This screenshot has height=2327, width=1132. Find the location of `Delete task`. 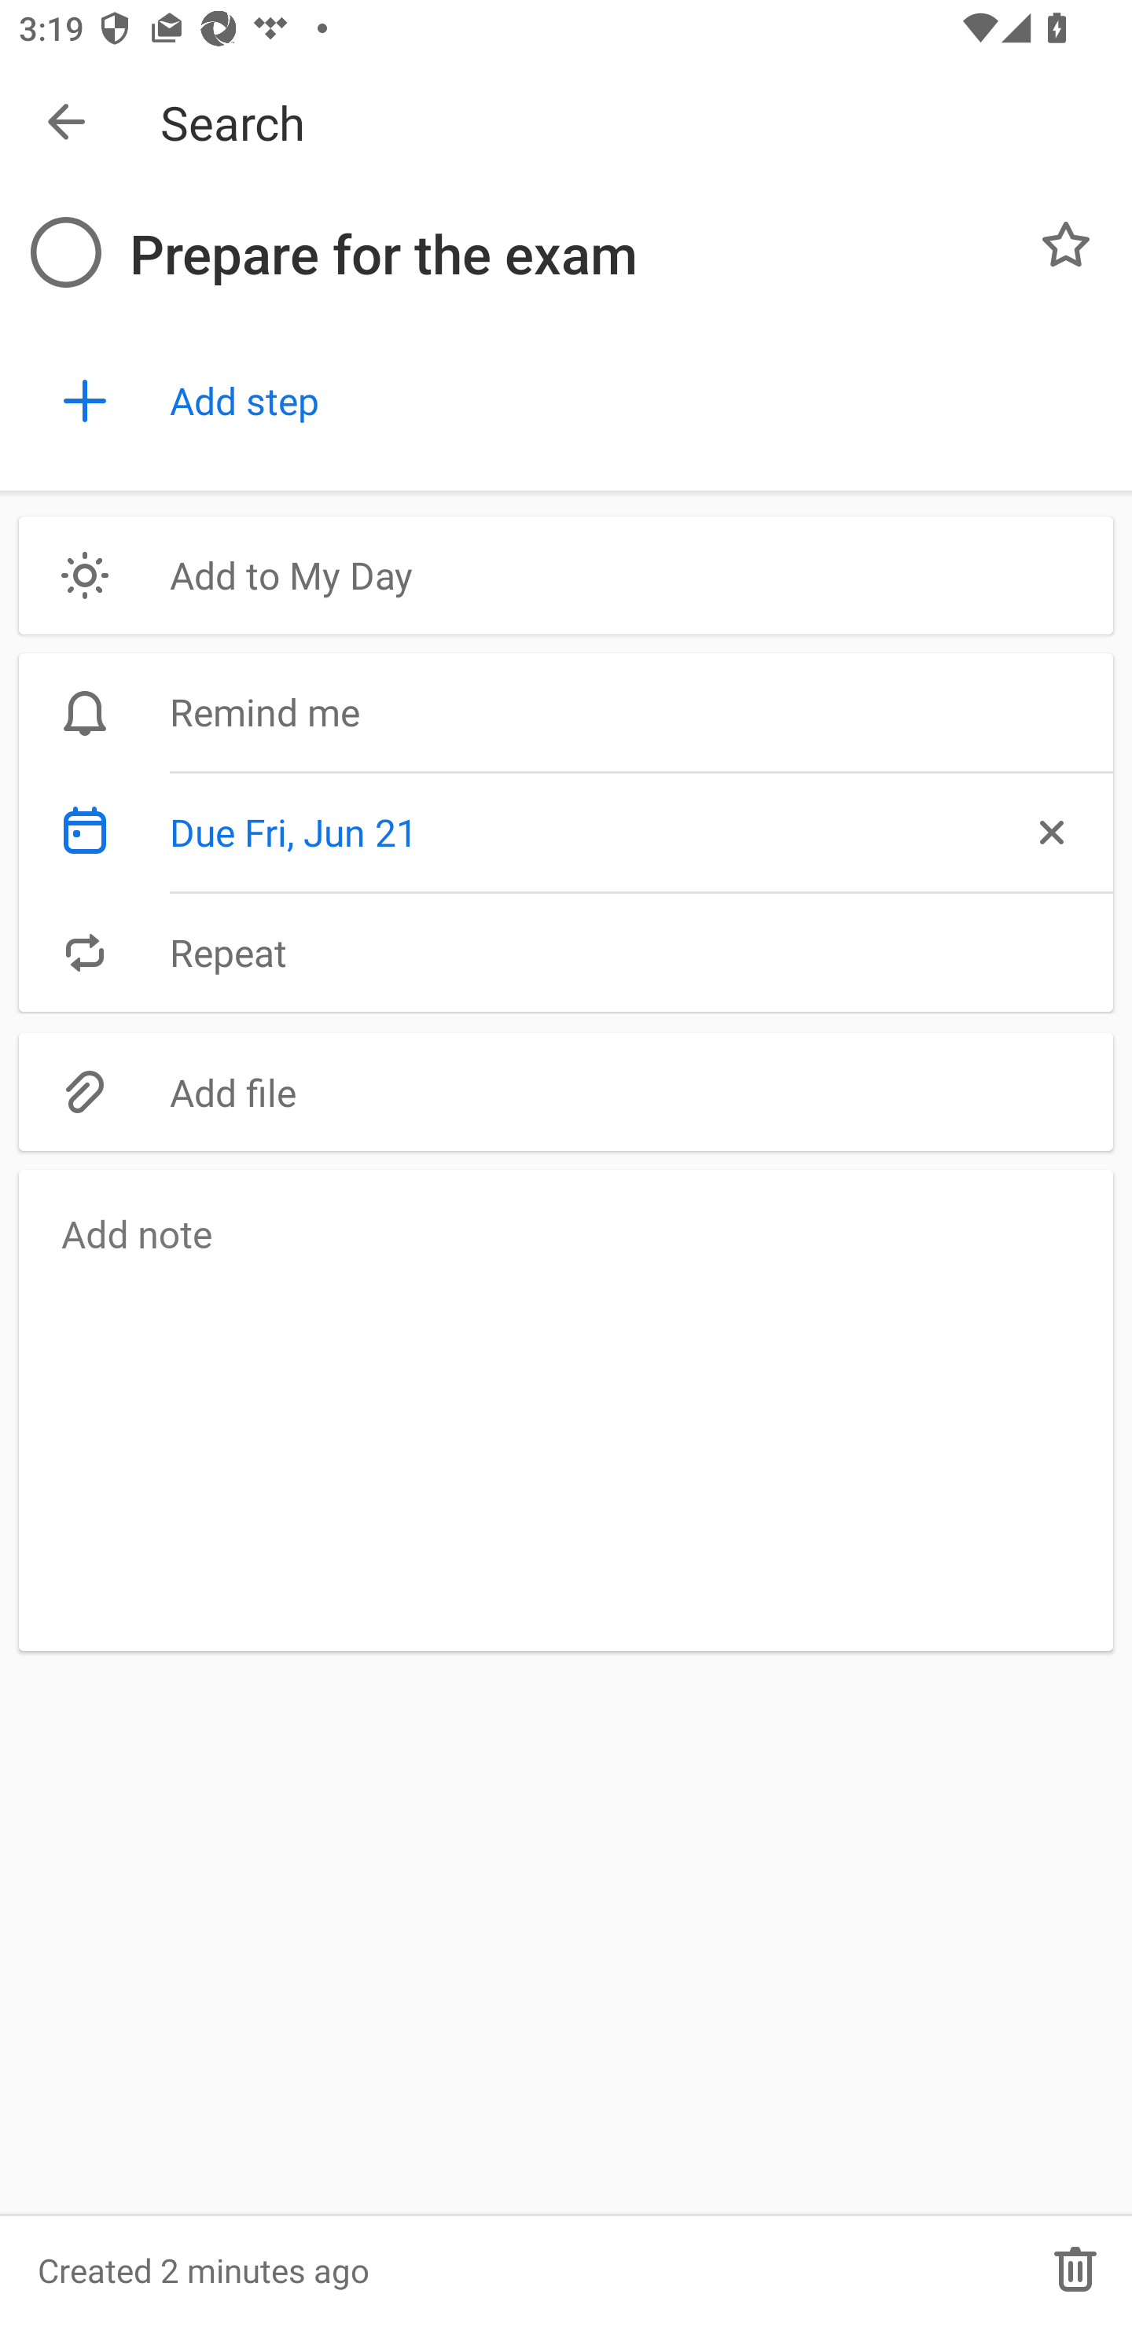

Delete task is located at coordinates (1075, 2270).